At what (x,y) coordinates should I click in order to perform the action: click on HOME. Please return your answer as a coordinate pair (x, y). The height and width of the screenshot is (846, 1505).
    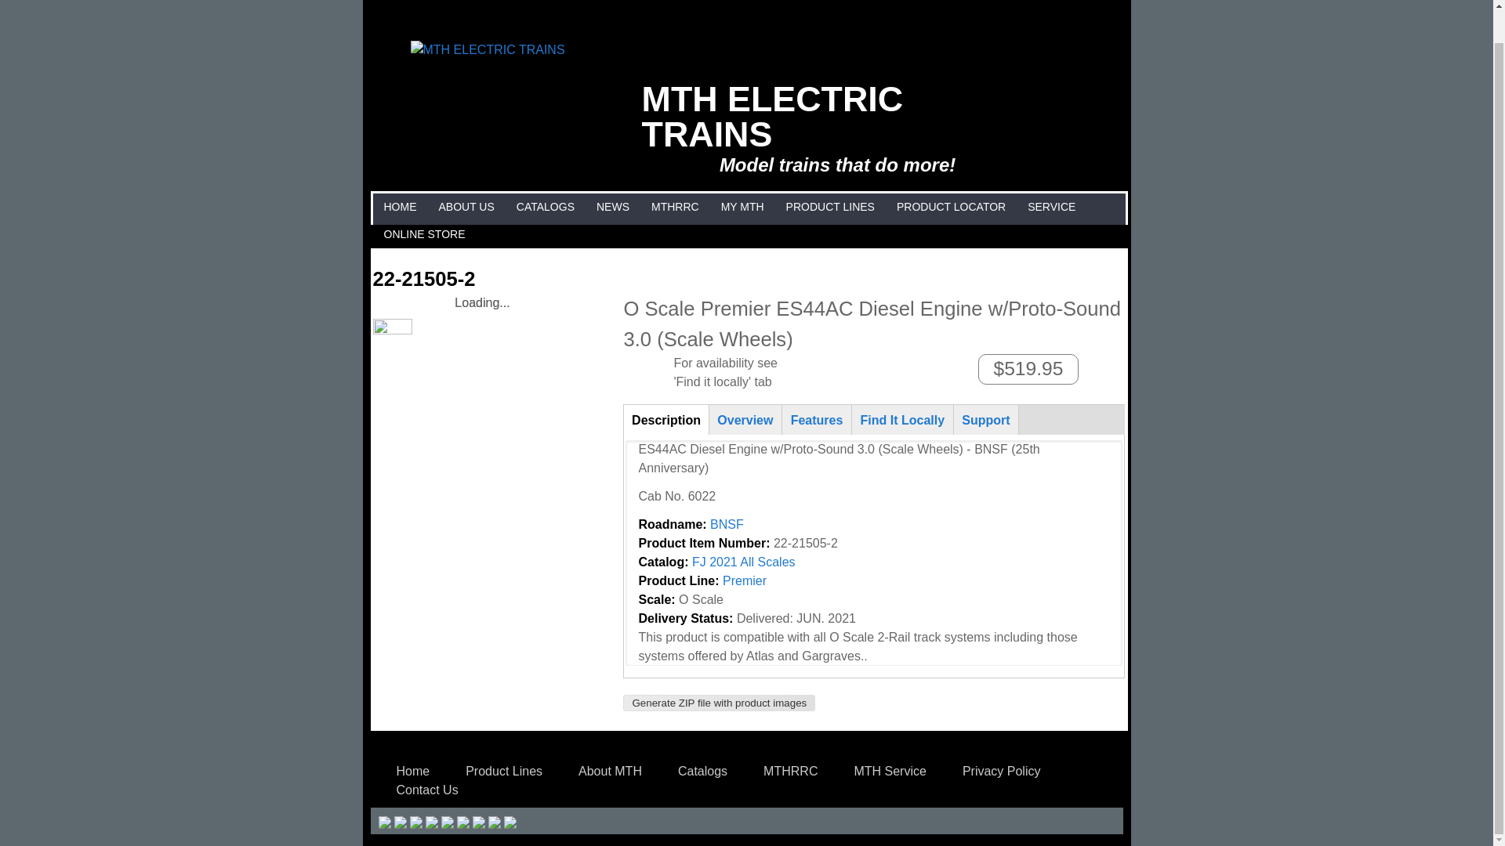
    Looking at the image, I should click on (399, 207).